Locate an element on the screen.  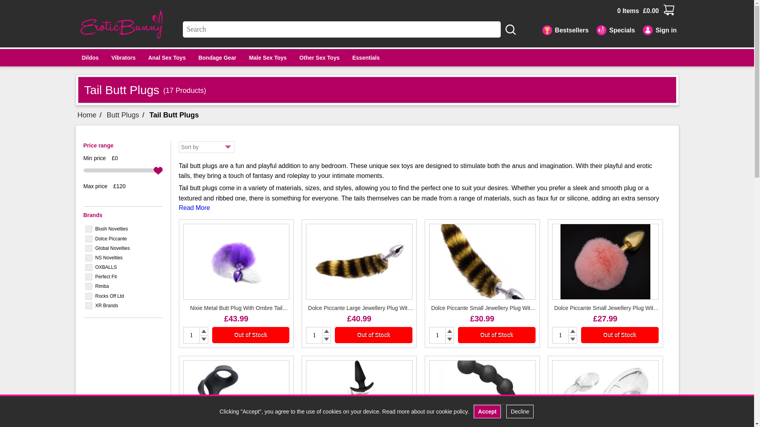
1 is located at coordinates (314, 335).